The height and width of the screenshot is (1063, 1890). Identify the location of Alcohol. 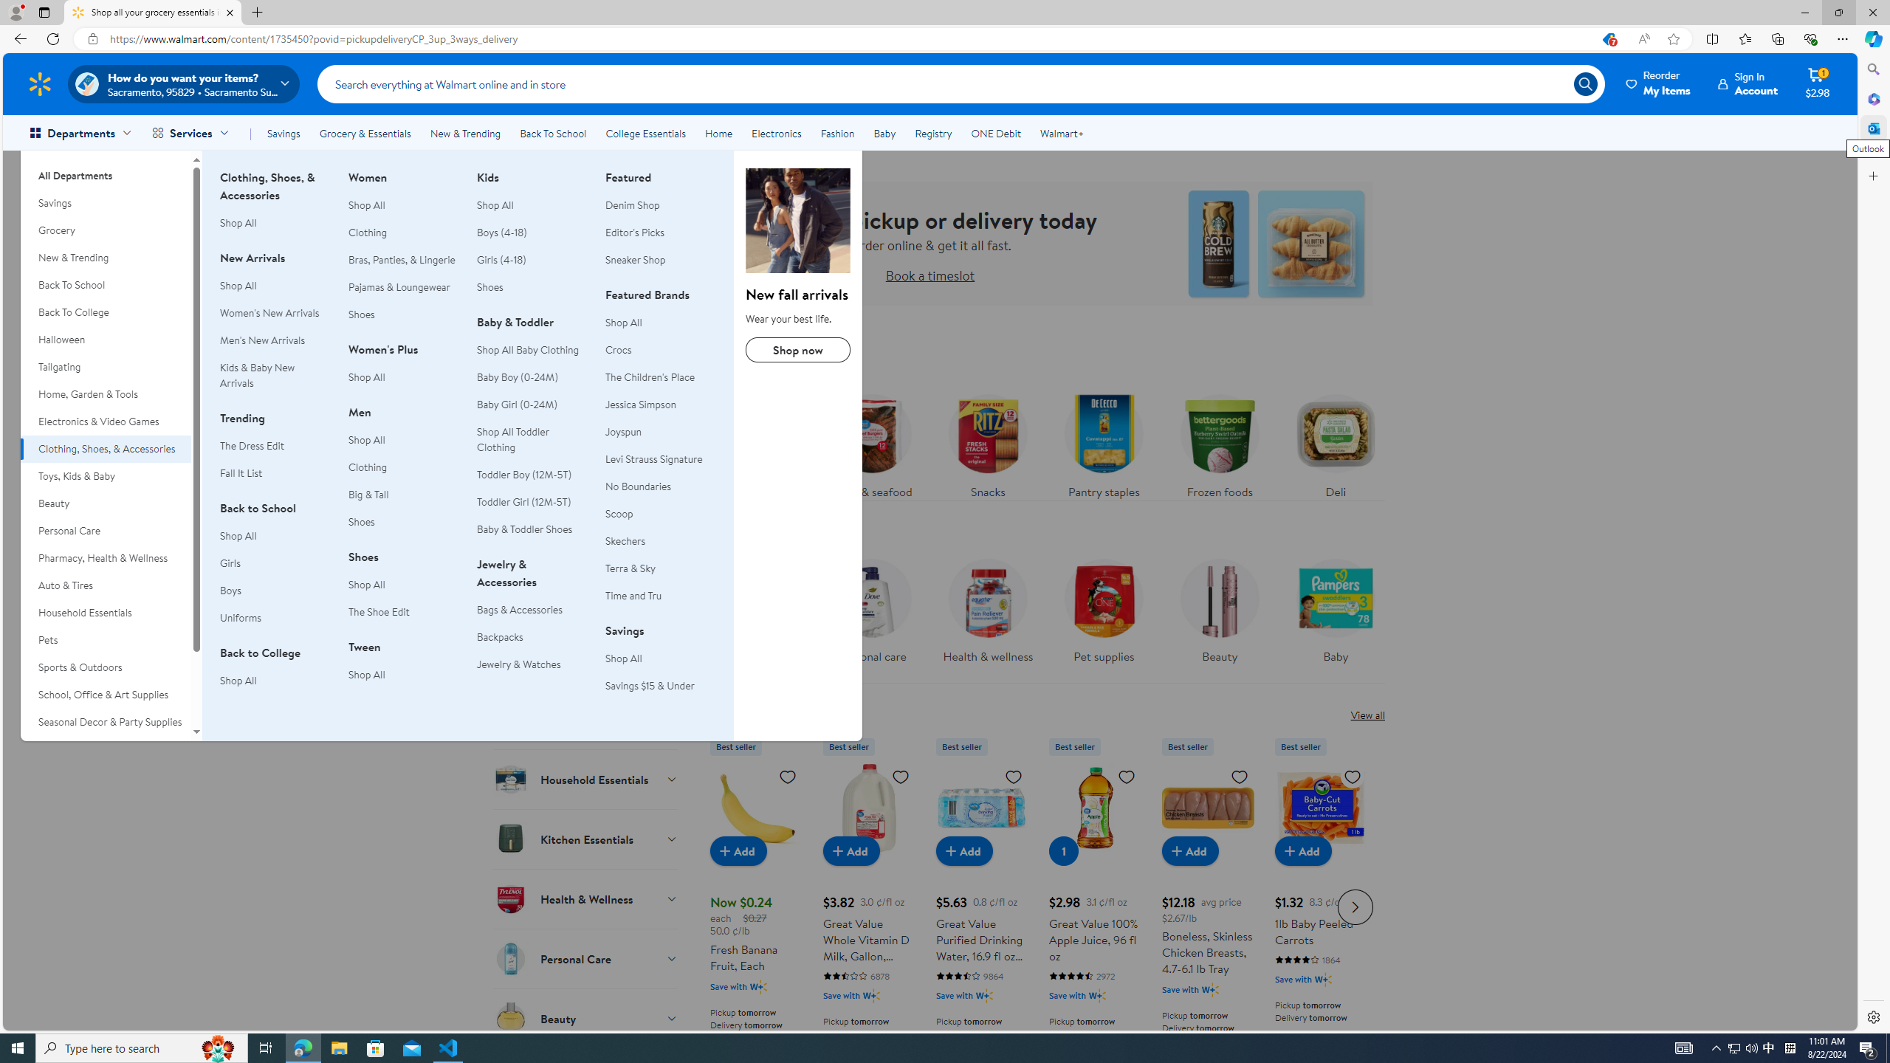
(586, 659).